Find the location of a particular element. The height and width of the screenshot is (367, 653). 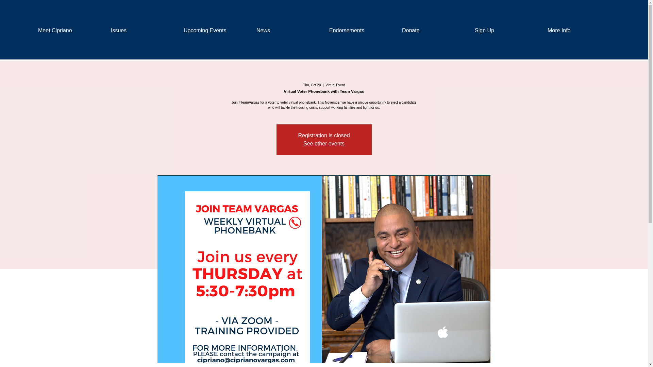

Issues is located at coordinates (142, 31).